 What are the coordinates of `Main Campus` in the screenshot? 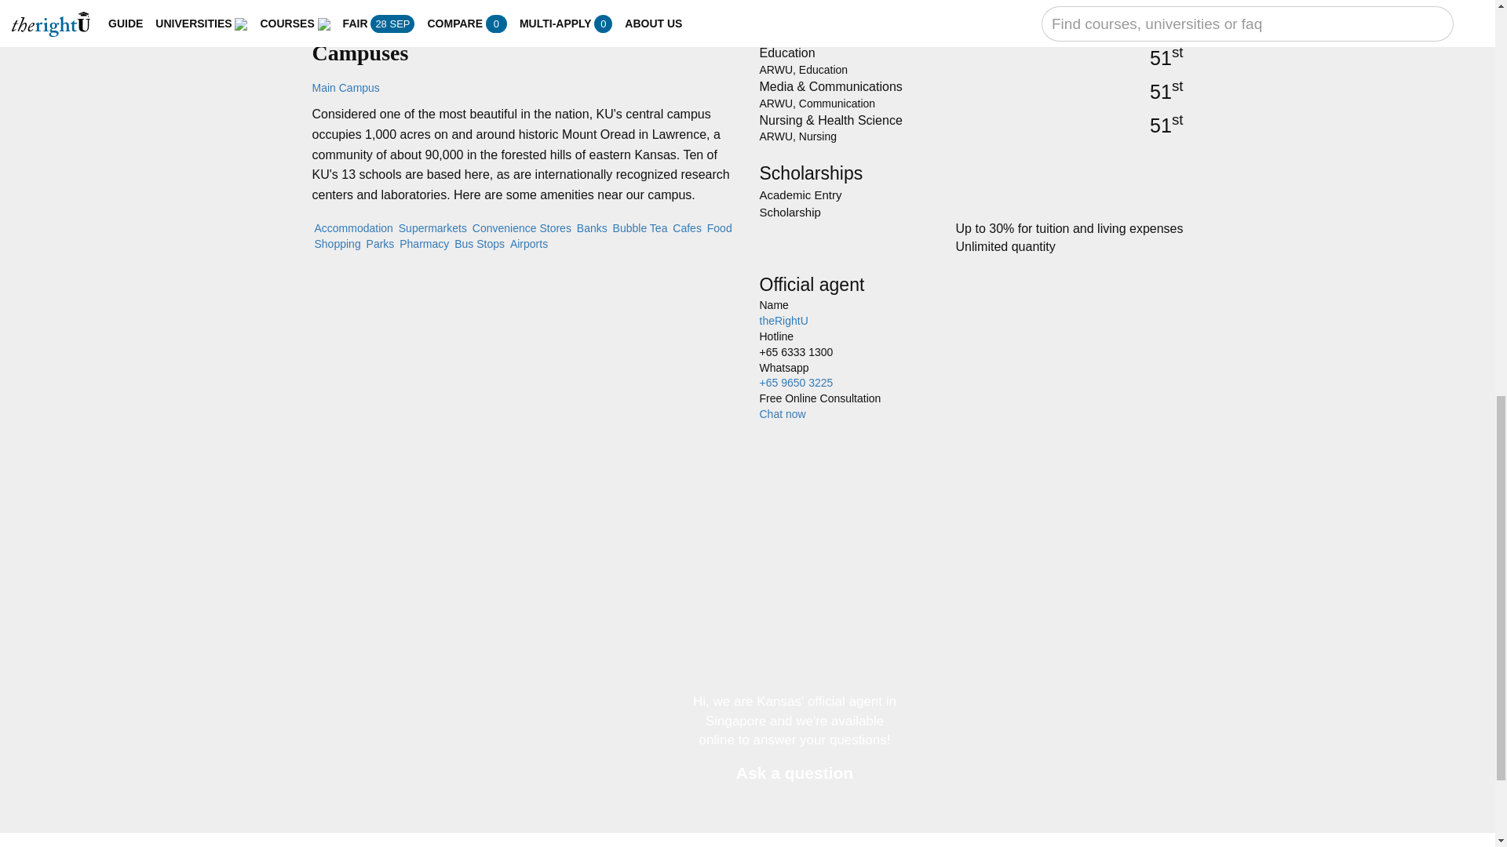 It's located at (345, 87).